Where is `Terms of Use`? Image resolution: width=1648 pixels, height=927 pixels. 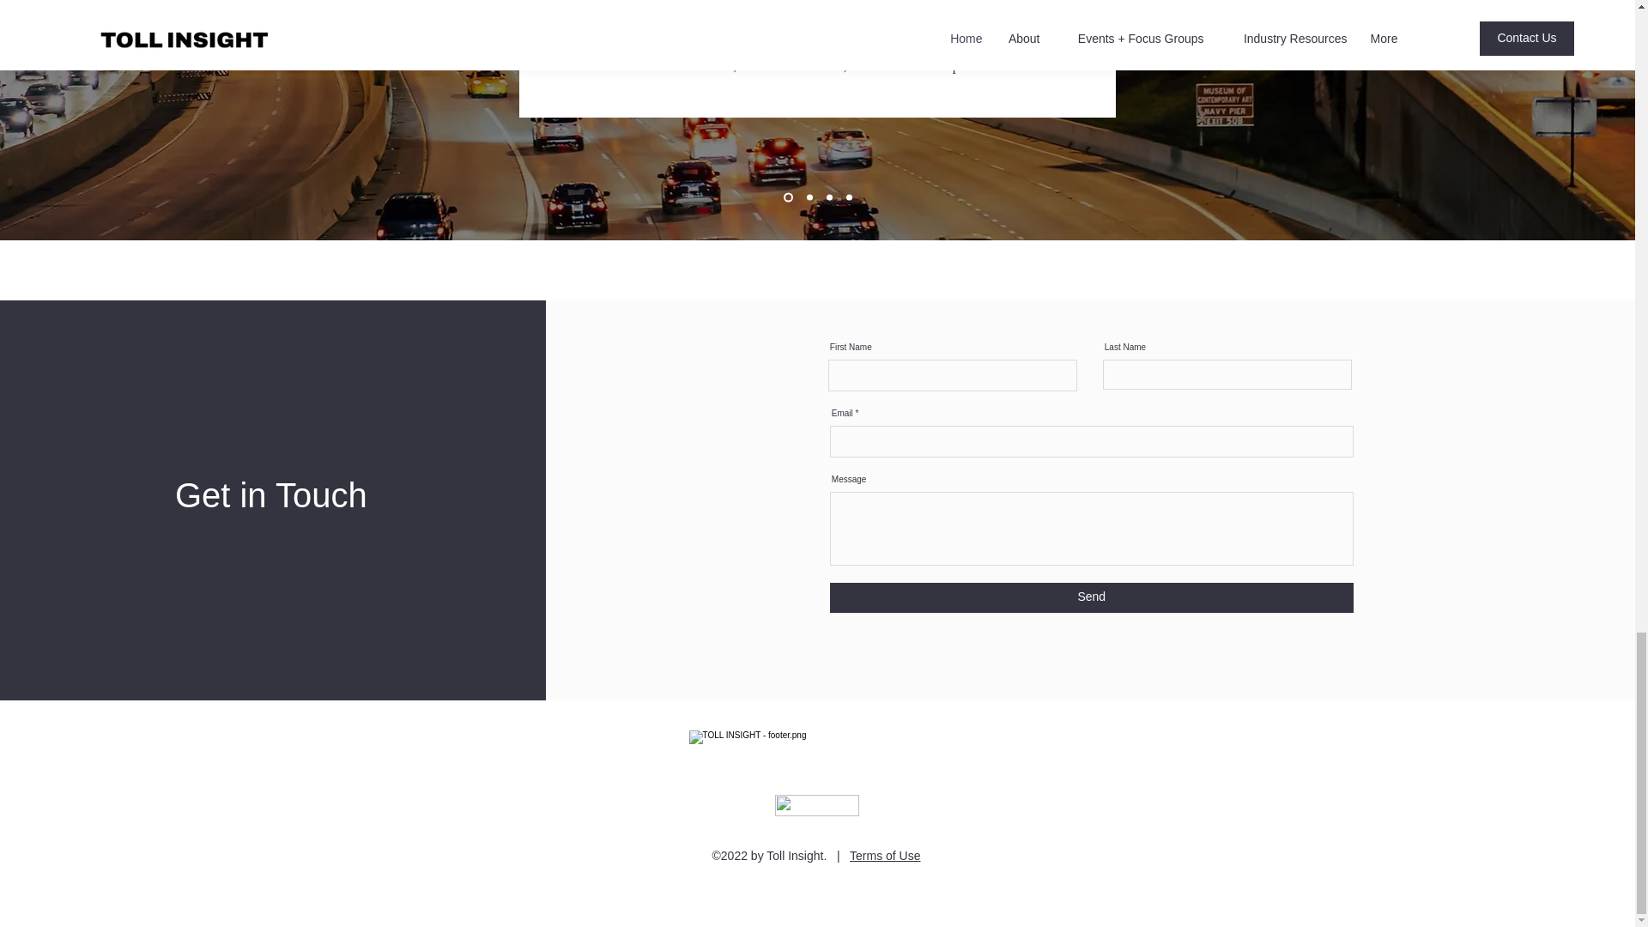
Terms of Use is located at coordinates (884, 855).